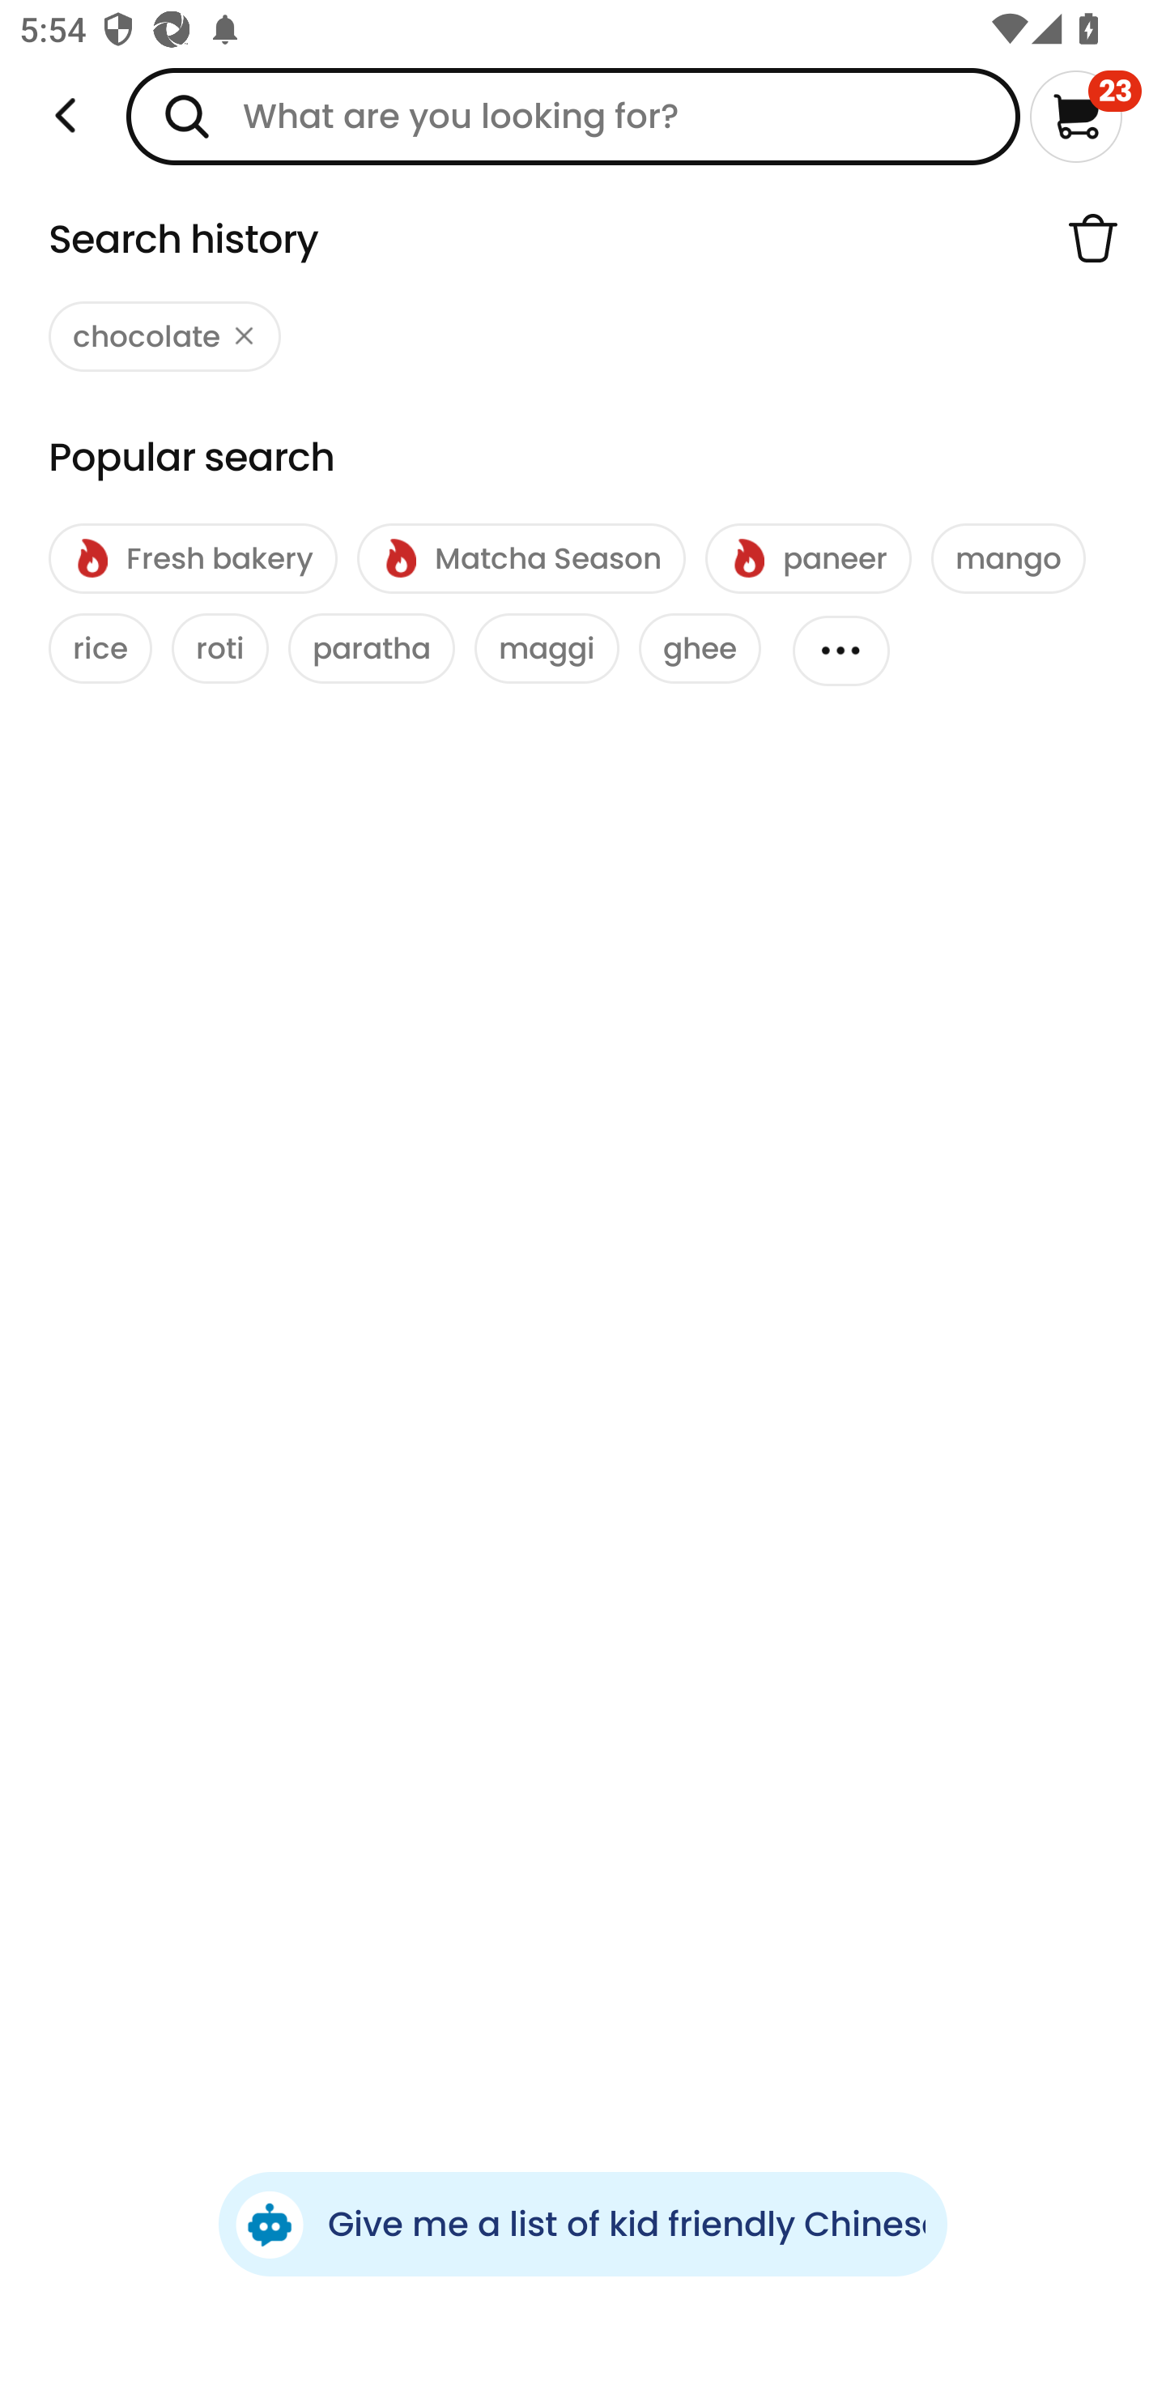 This screenshot has width=1166, height=2398. Describe the element at coordinates (220, 648) in the screenshot. I see `roti` at that location.